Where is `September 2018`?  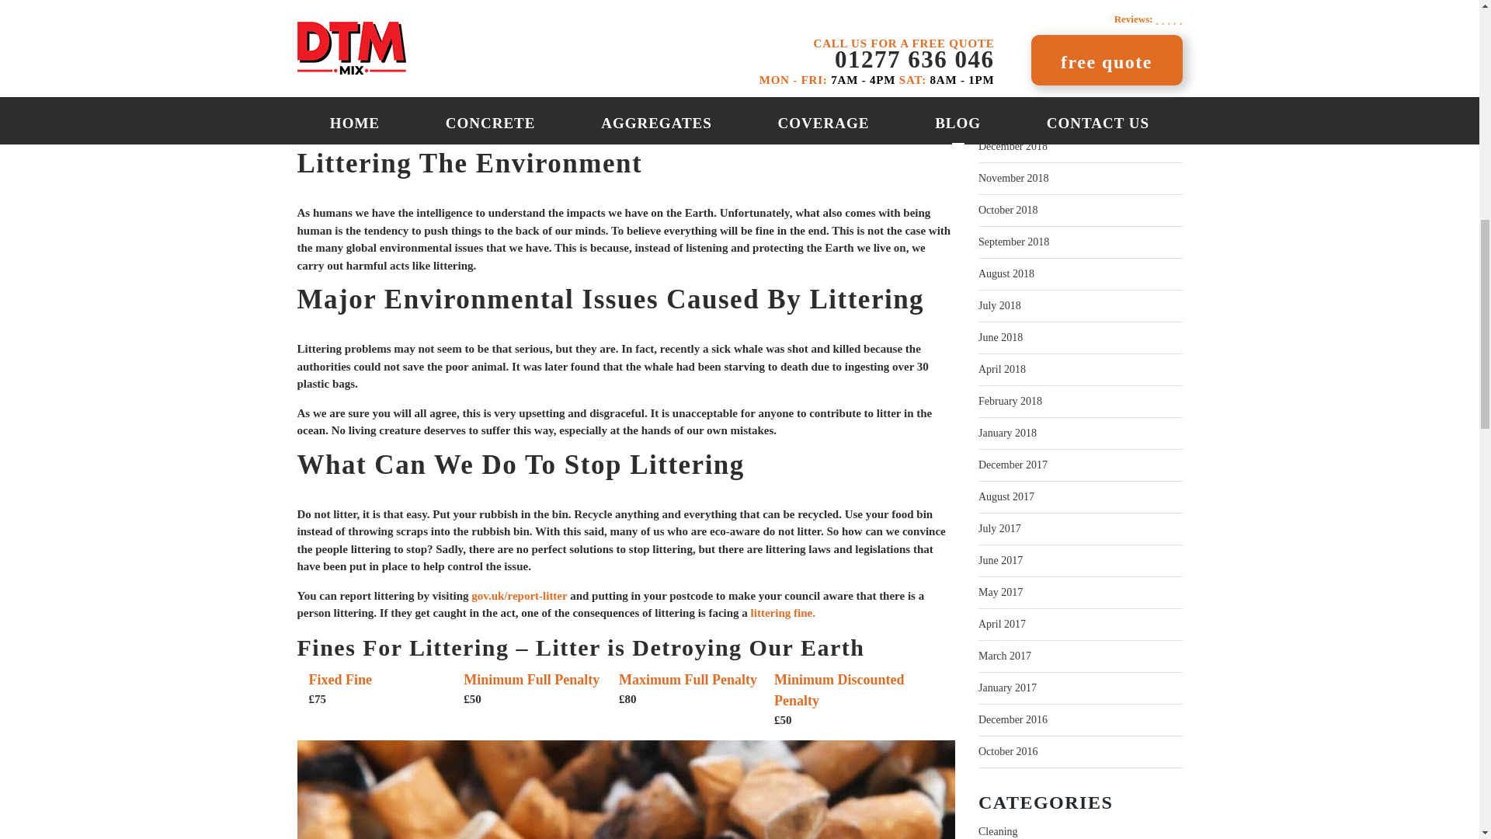 September 2018 is located at coordinates (1013, 242).